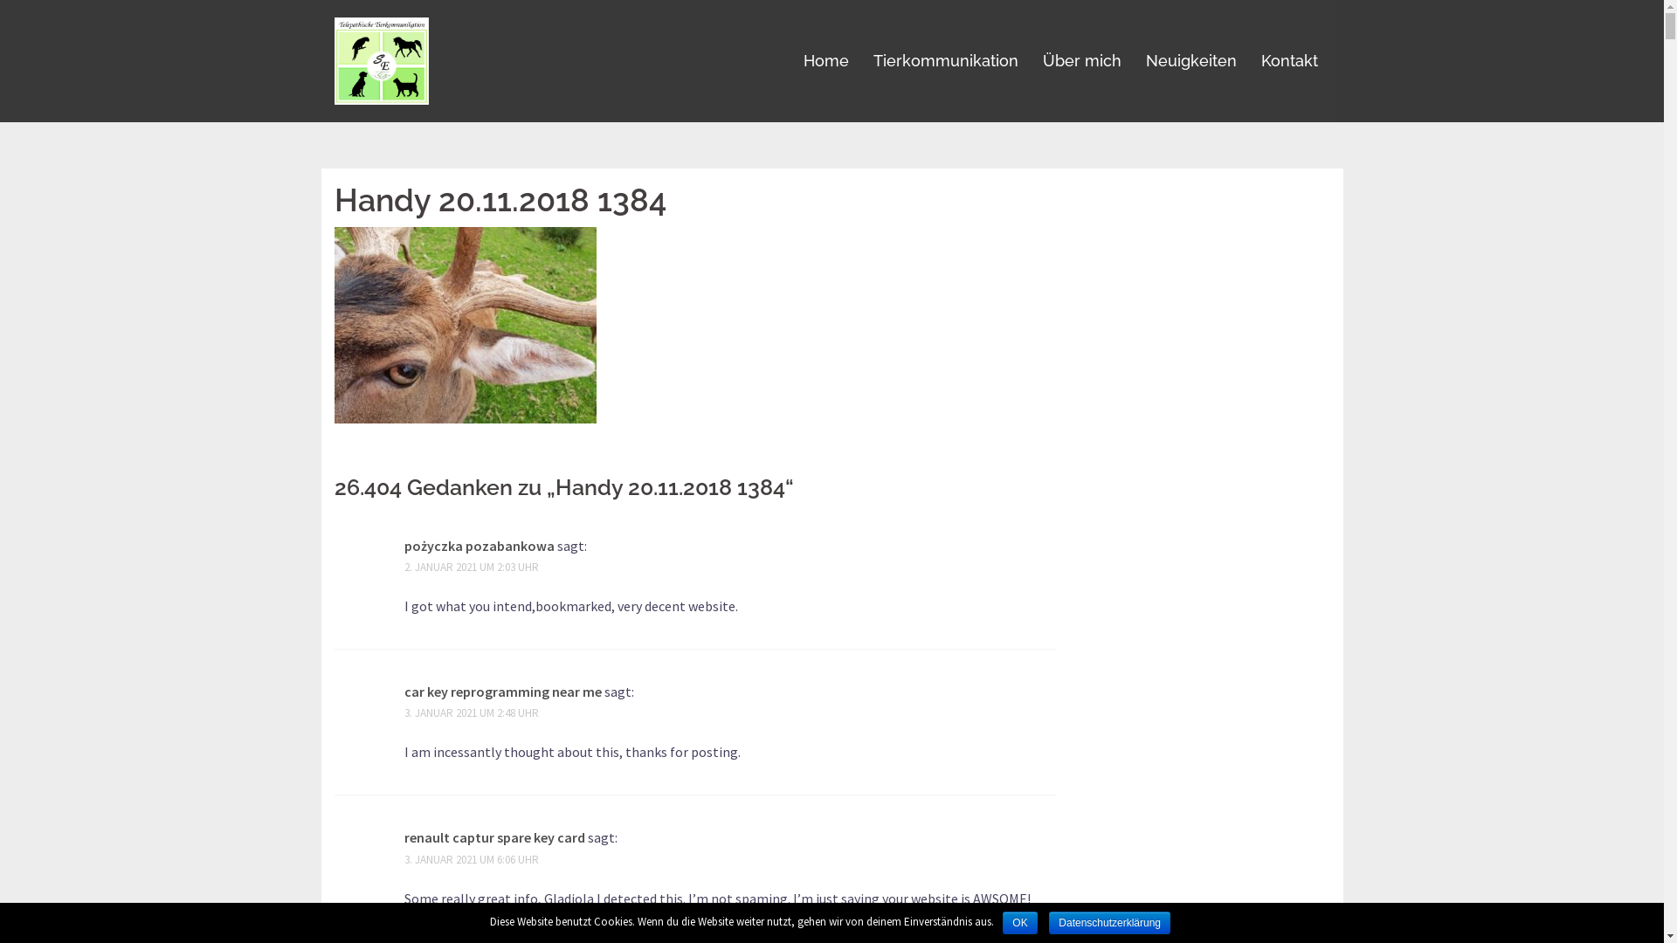  I want to click on 3. JANUAR 2021 UM 2:48 UHR, so click(471, 712).